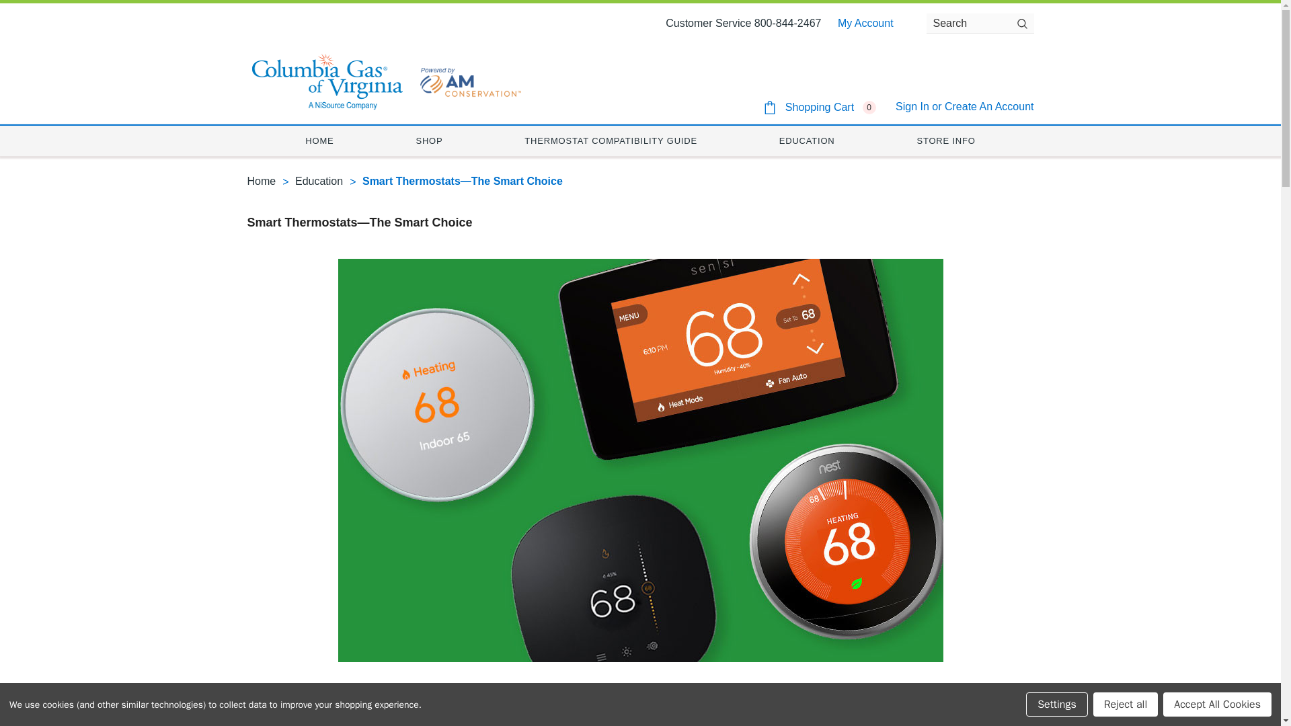  Describe the element at coordinates (744, 23) in the screenshot. I see `Customer Service 800-844-2467` at that location.